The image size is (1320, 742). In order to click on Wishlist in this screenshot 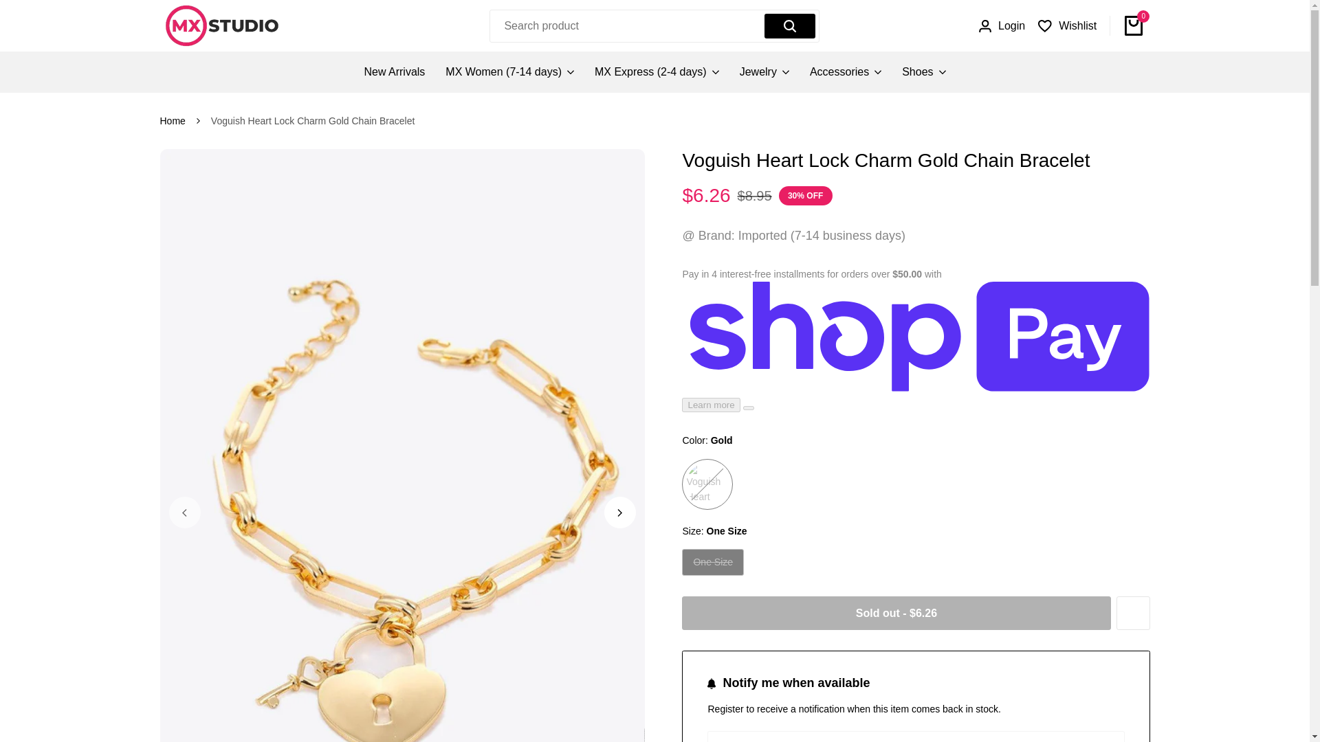, I will do `click(1067, 25)`.